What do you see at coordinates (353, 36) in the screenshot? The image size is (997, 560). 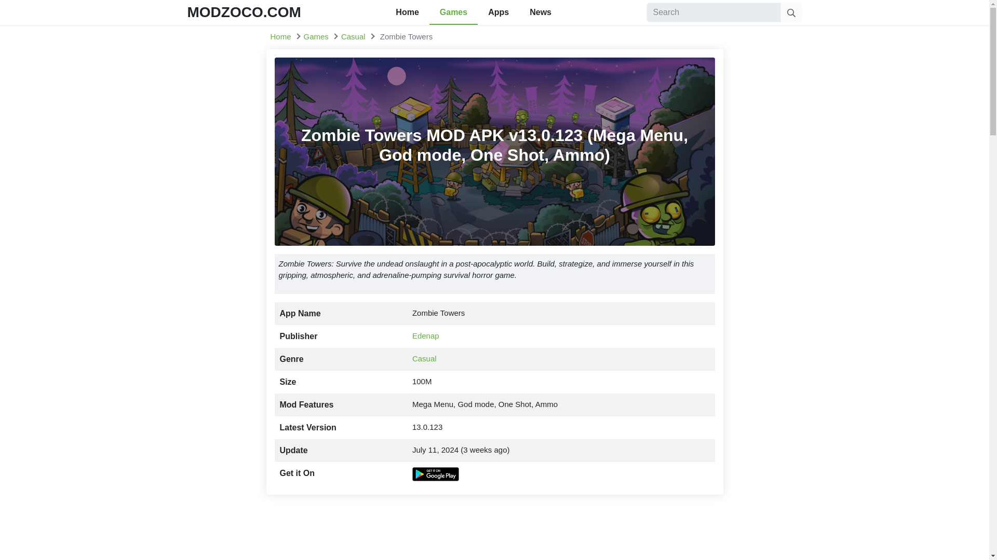 I see `Casual` at bounding box center [353, 36].